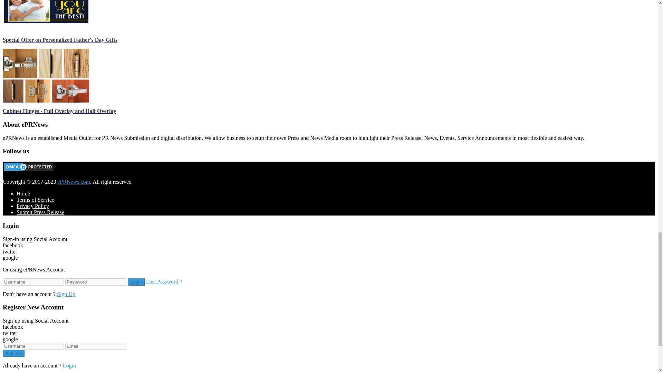 The image size is (663, 373). What do you see at coordinates (136, 282) in the screenshot?
I see `Login` at bounding box center [136, 282].